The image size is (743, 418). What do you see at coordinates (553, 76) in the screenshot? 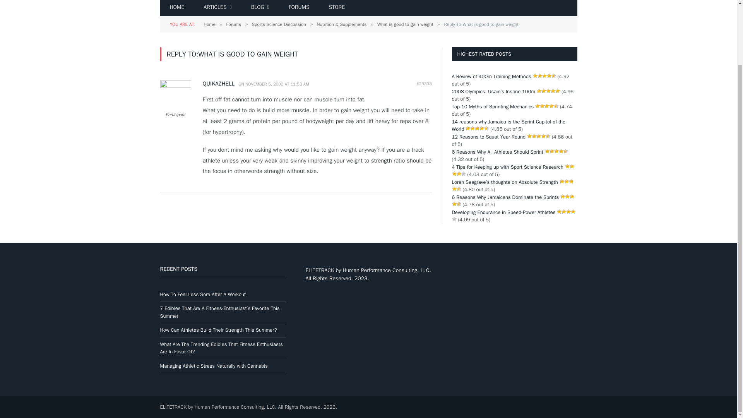
I see `79 votes, average: 4.92 out of 5` at bounding box center [553, 76].